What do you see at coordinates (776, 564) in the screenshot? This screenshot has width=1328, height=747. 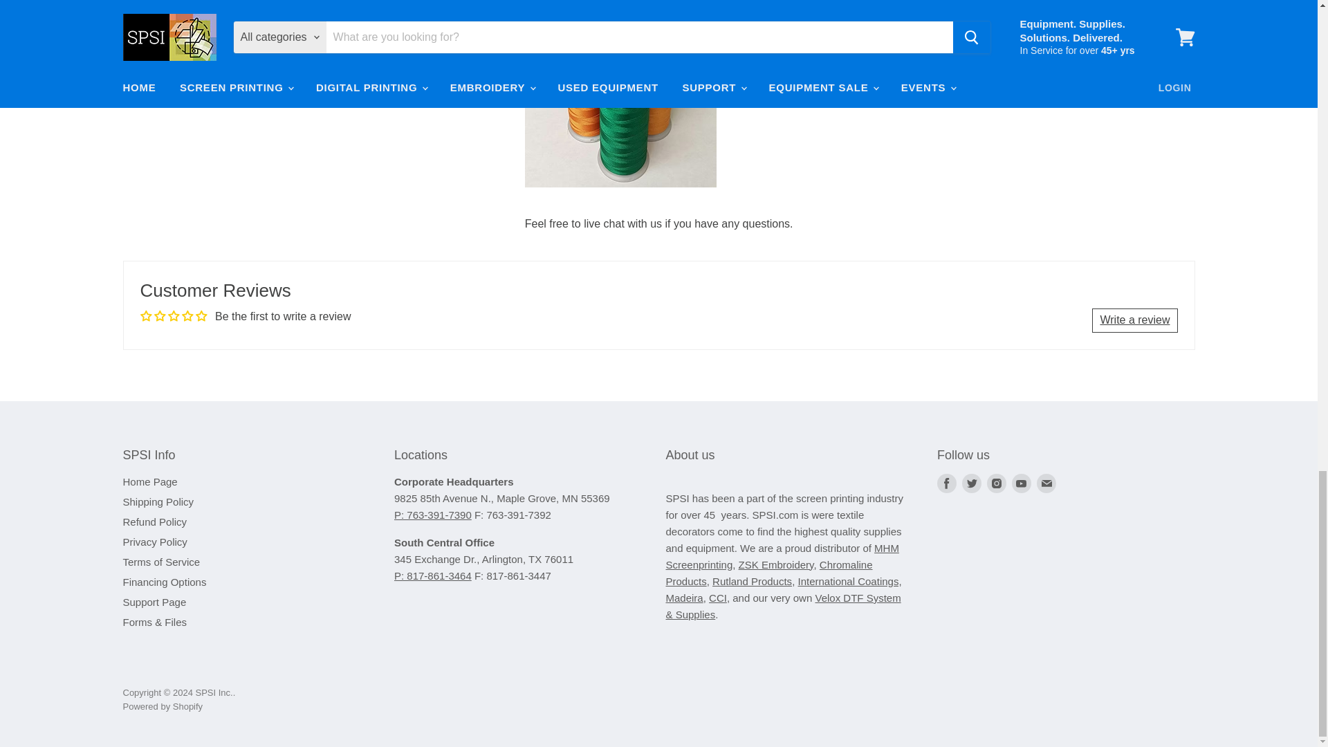 I see `Embroidery Machines` at bounding box center [776, 564].